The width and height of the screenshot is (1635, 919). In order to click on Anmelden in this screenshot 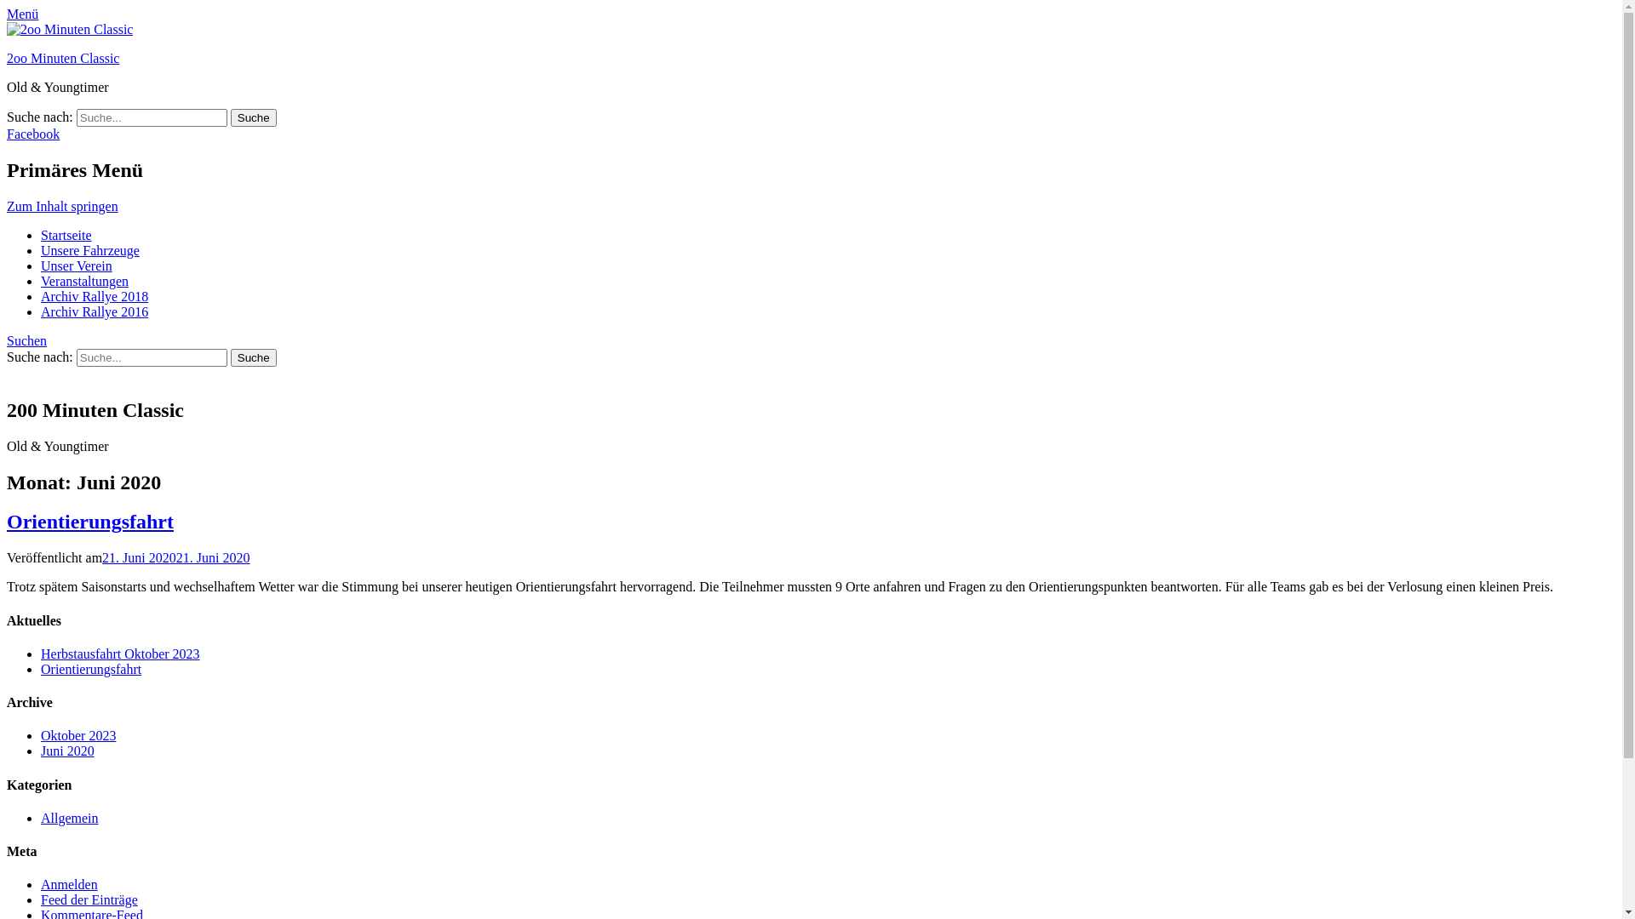, I will do `click(70, 885)`.